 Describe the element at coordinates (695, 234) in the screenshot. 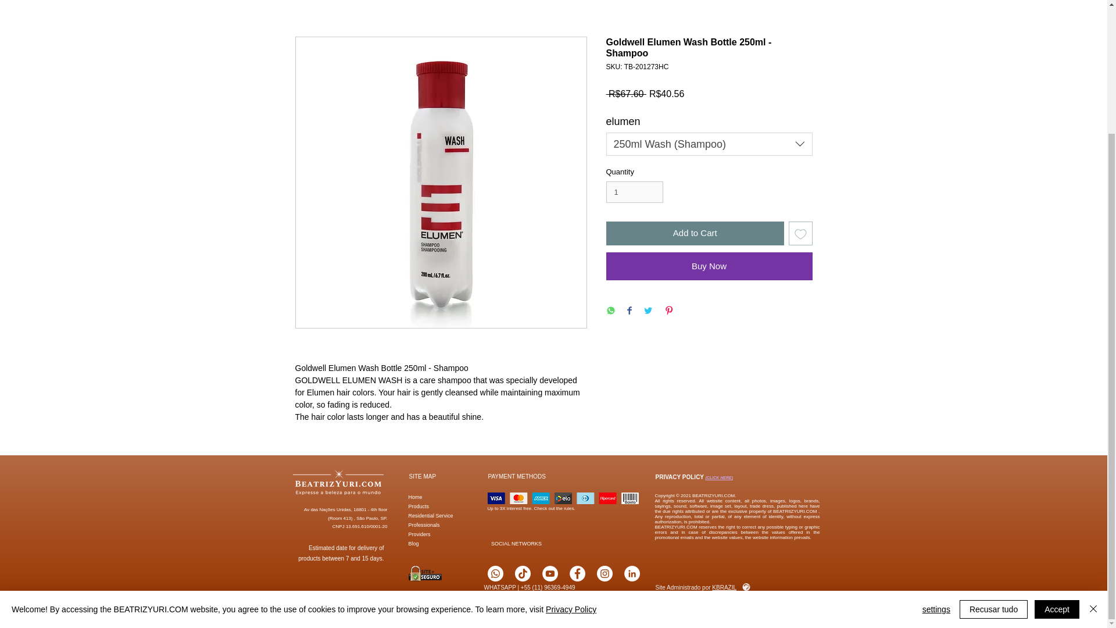

I see `Add to Cart` at that location.